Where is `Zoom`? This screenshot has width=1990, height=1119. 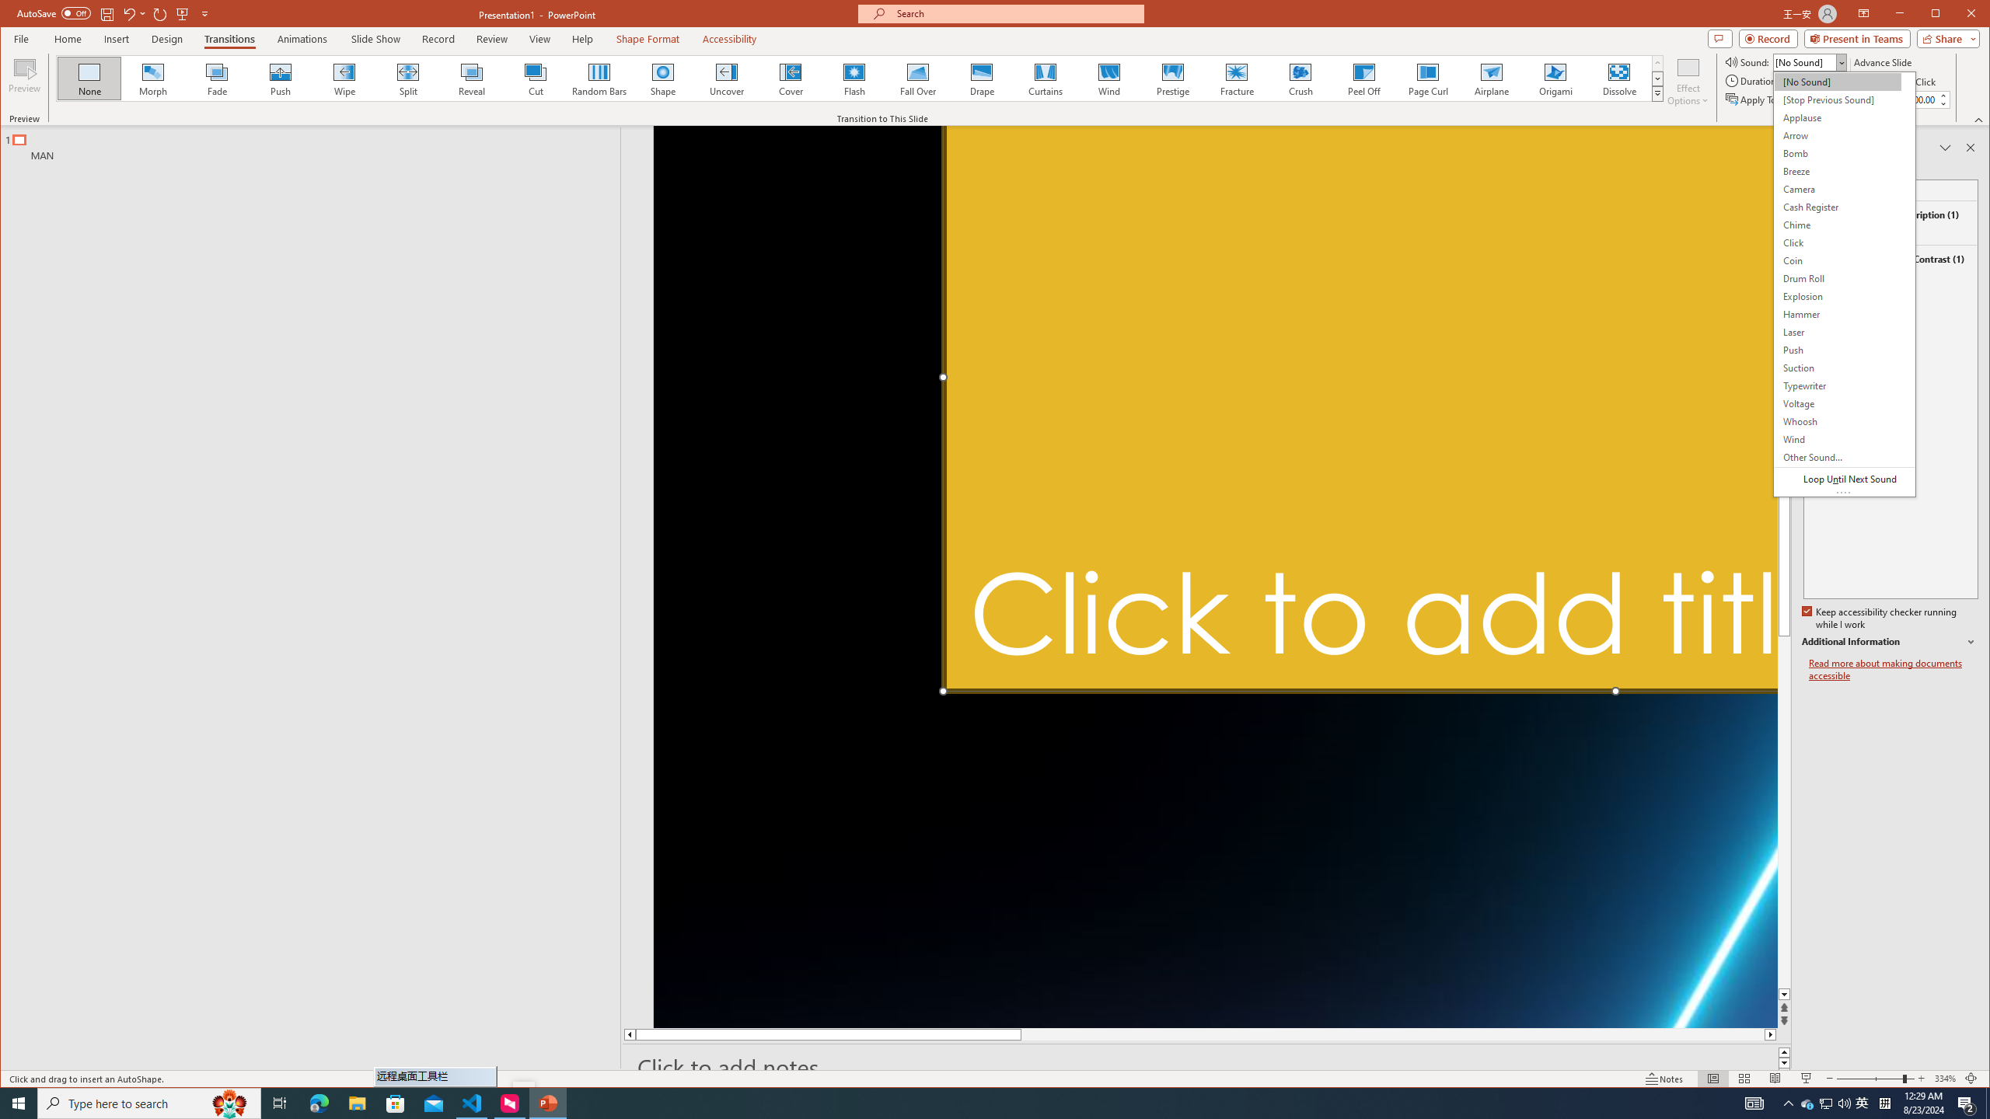
Zoom is located at coordinates (1863, 1103).